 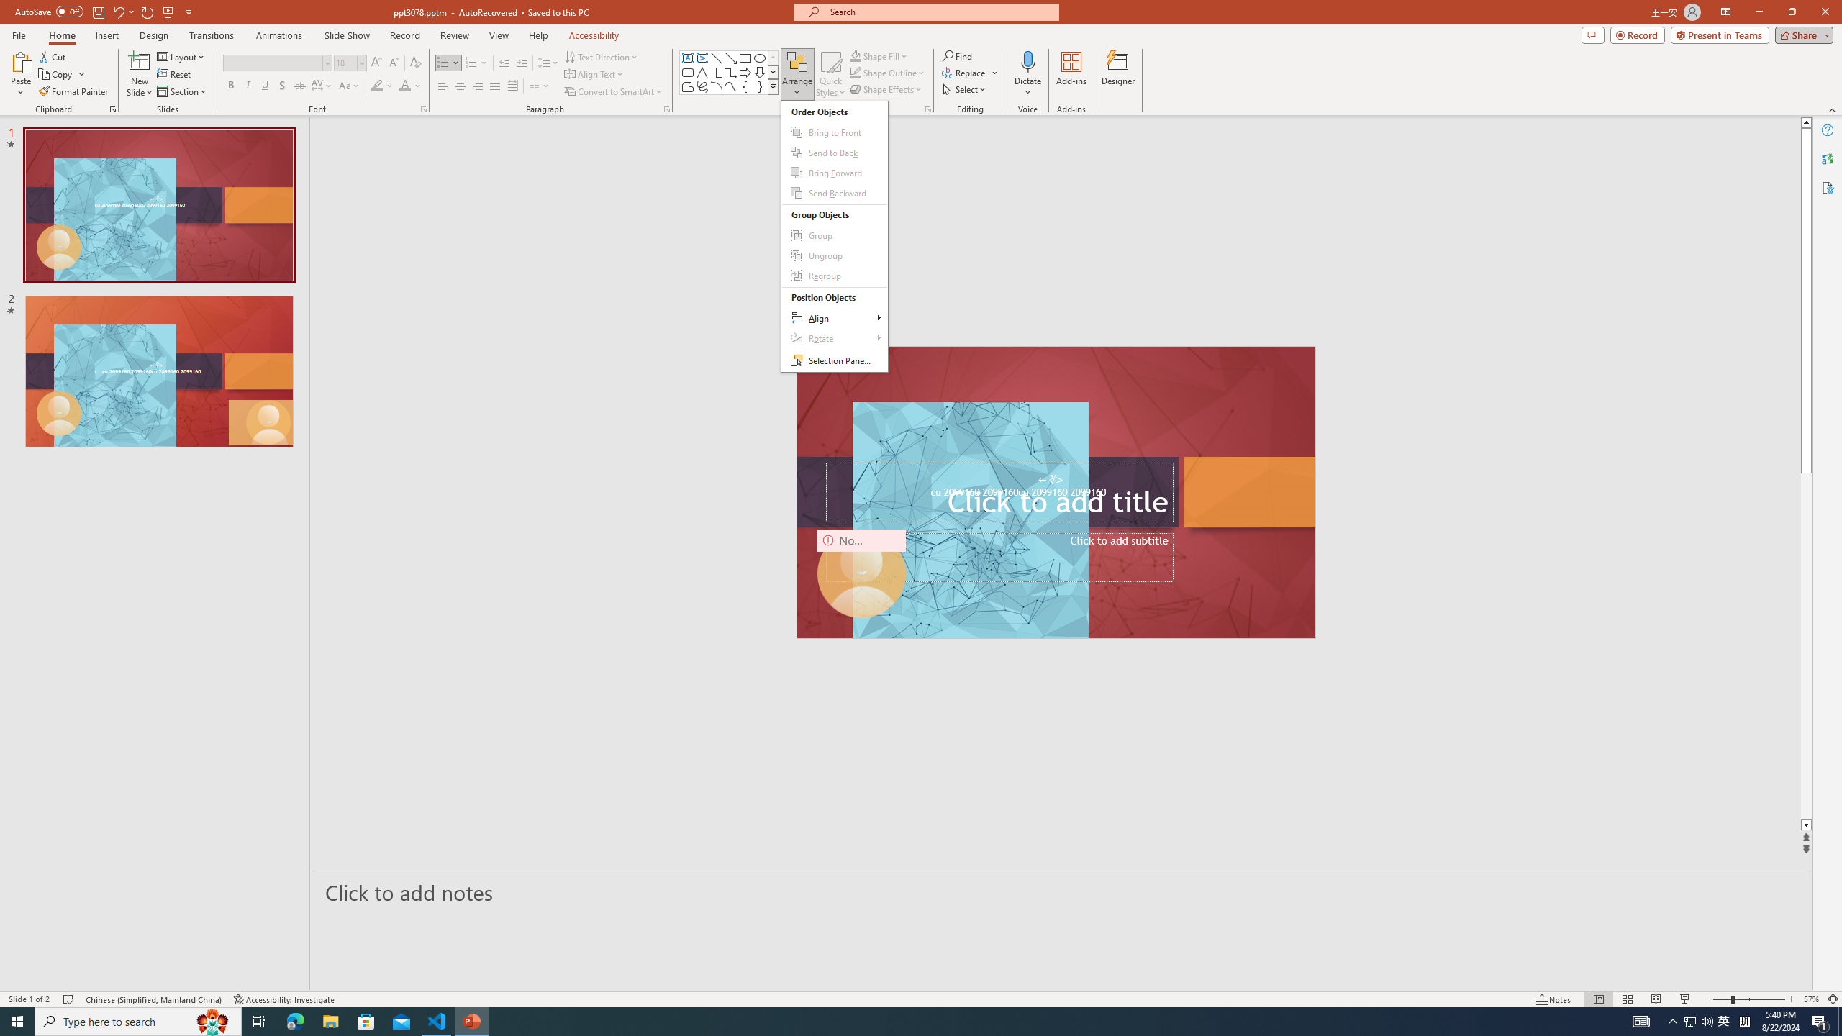 What do you see at coordinates (1724, 1022) in the screenshot?
I see `Text Direction` at bounding box center [1724, 1022].